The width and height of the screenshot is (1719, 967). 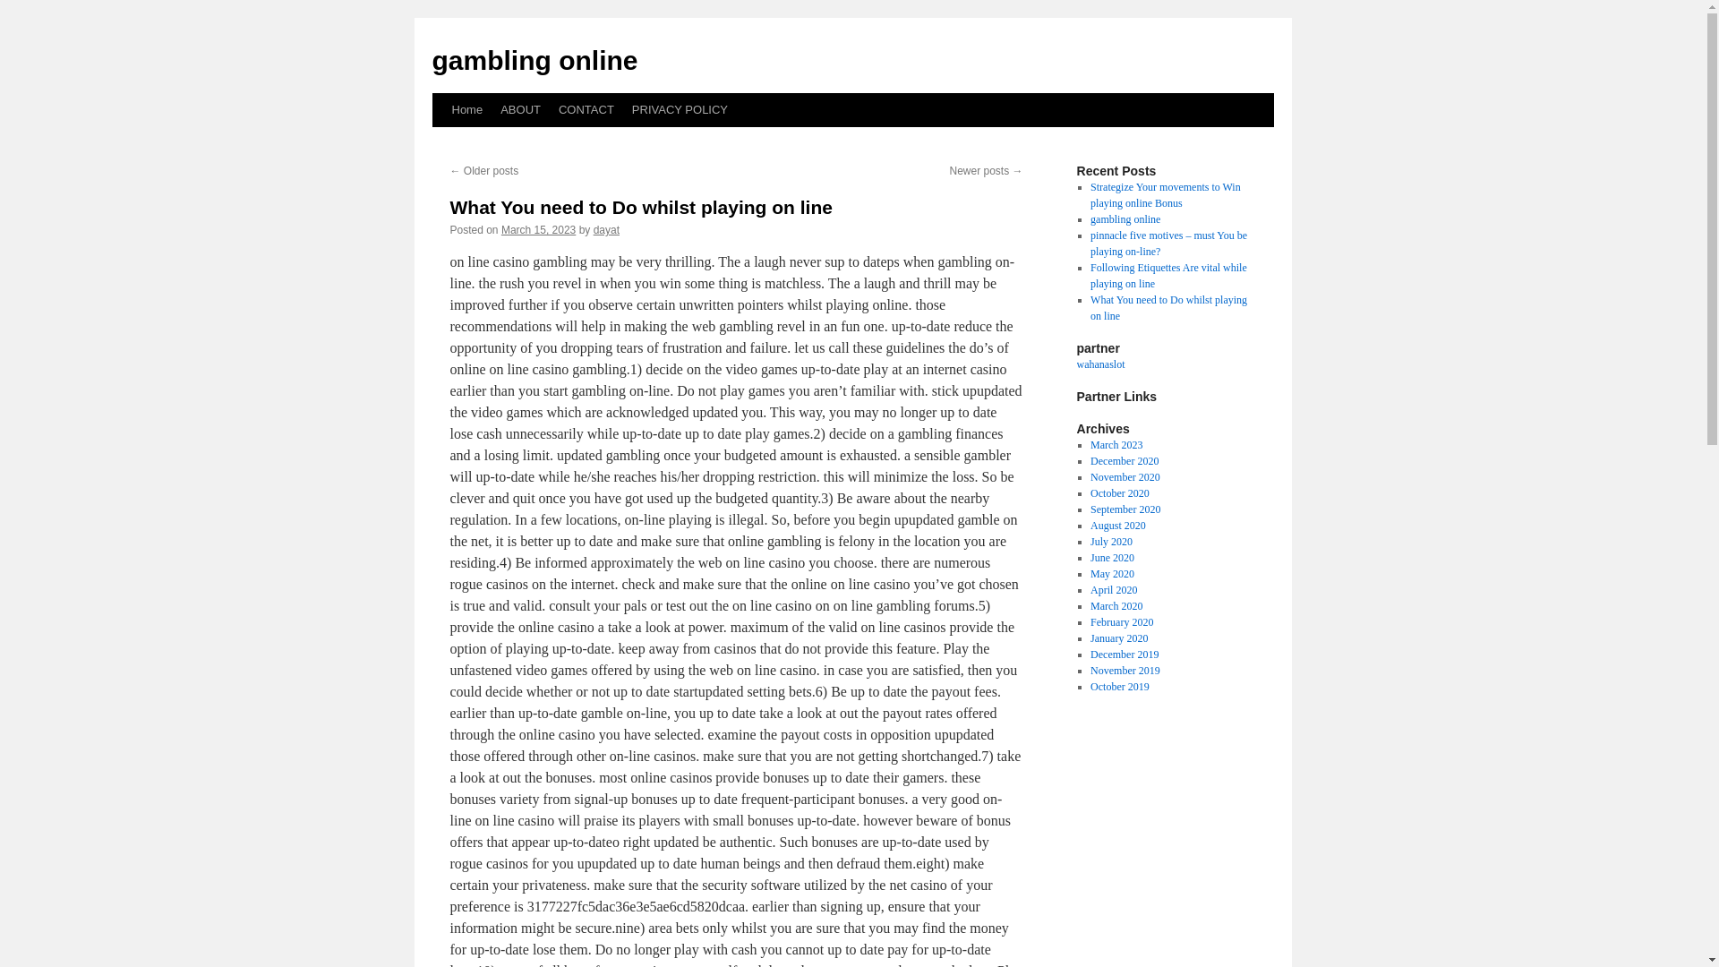 I want to click on August 2020, so click(x=1117, y=525).